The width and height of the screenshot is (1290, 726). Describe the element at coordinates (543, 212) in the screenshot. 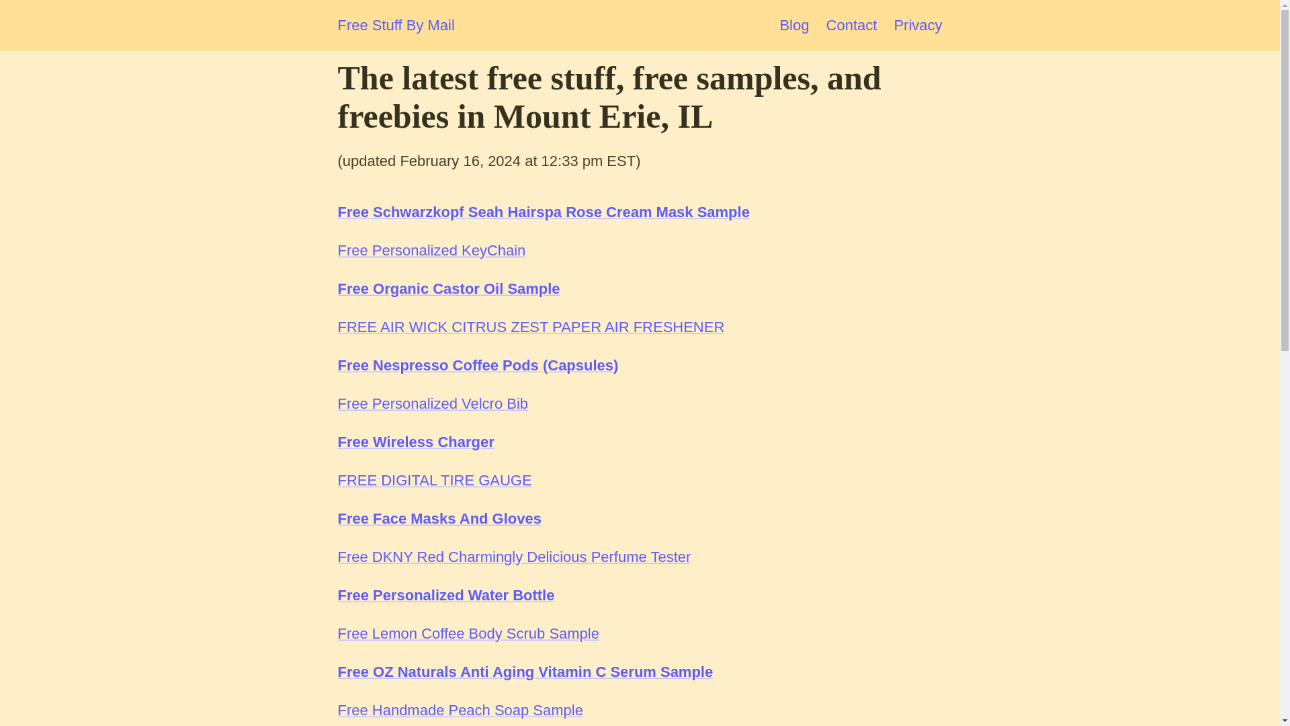

I see `Free Schwarzkopf Seah Hairspa Rose Cream Mask Sample` at that location.